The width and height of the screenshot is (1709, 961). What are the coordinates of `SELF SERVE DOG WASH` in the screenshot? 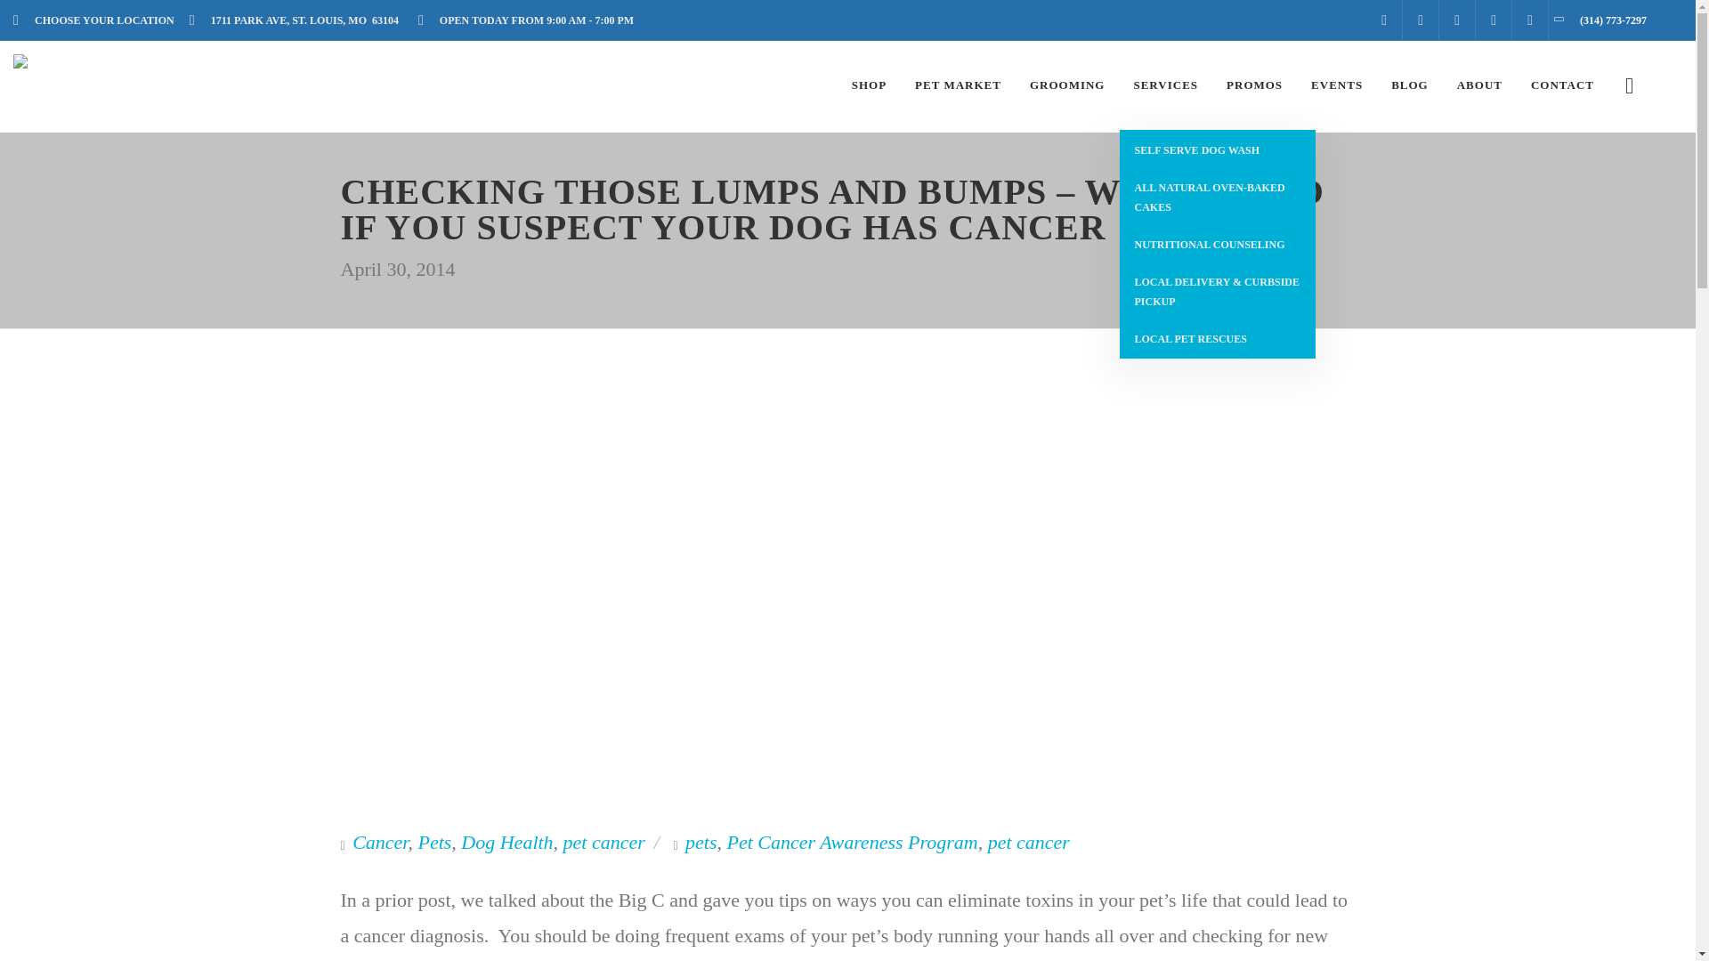 It's located at (1218, 149).